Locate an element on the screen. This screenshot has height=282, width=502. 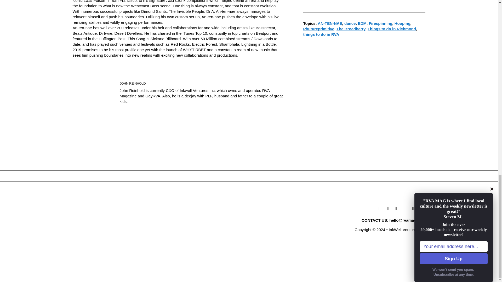
Follow on Instagram is located at coordinates (405, 209).